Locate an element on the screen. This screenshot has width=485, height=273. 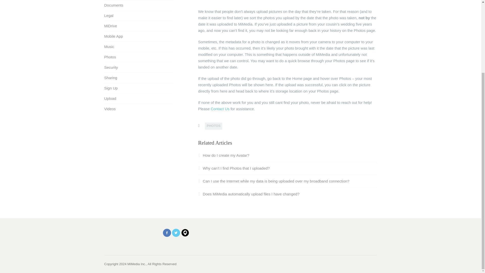
Does MiMedia automatically upload files I have changed? is located at coordinates (249, 194).